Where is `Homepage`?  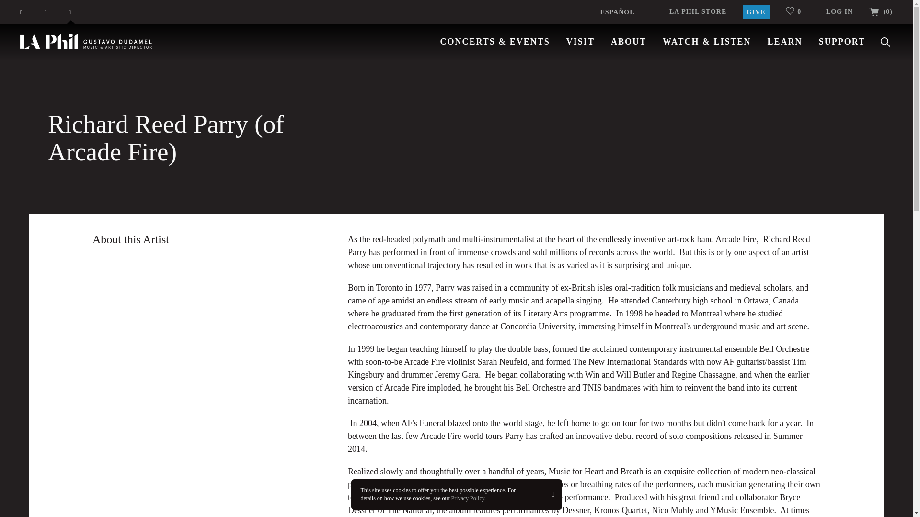
Homepage is located at coordinates (86, 41).